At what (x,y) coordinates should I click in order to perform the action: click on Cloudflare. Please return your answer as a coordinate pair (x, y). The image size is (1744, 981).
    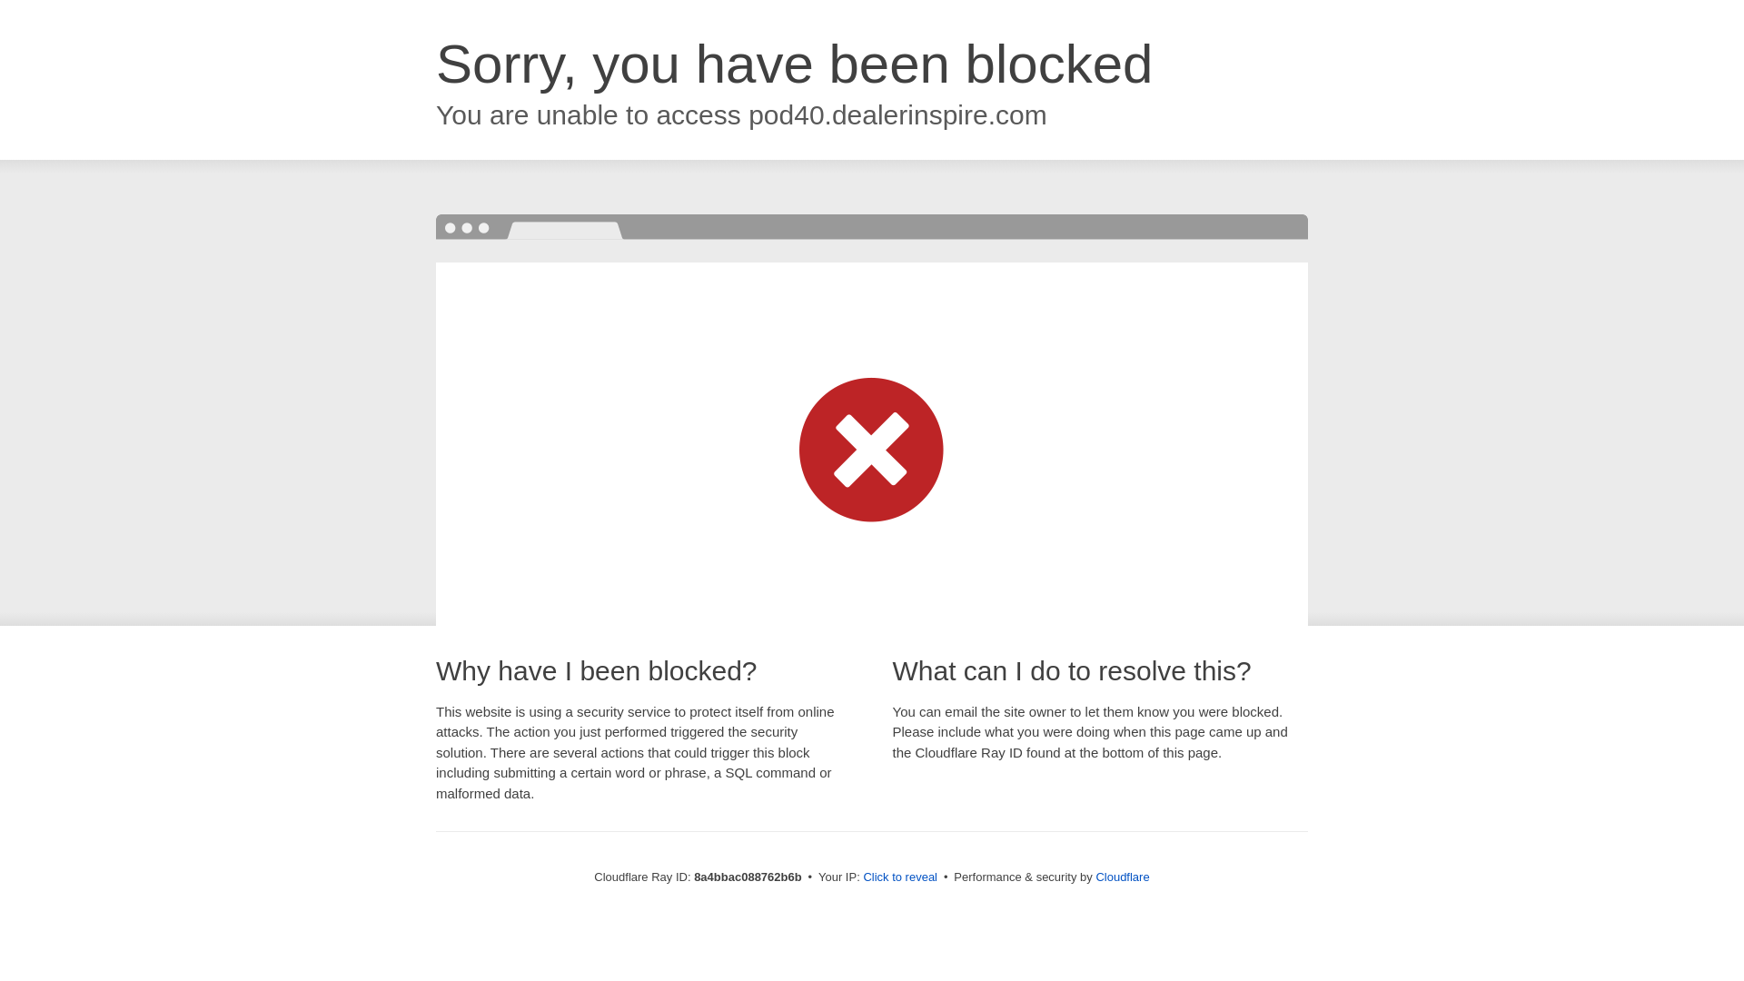
    Looking at the image, I should click on (1122, 877).